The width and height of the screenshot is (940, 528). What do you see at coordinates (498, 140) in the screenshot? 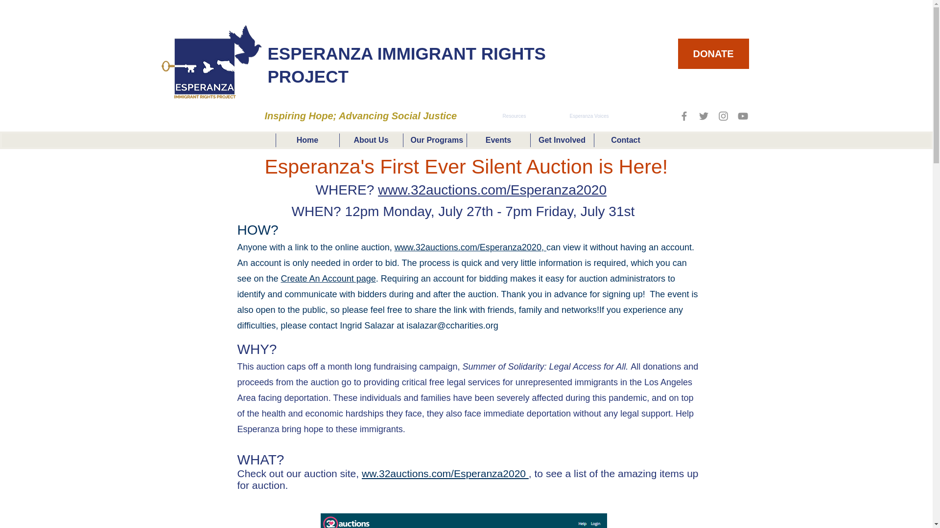
I see `Events` at bounding box center [498, 140].